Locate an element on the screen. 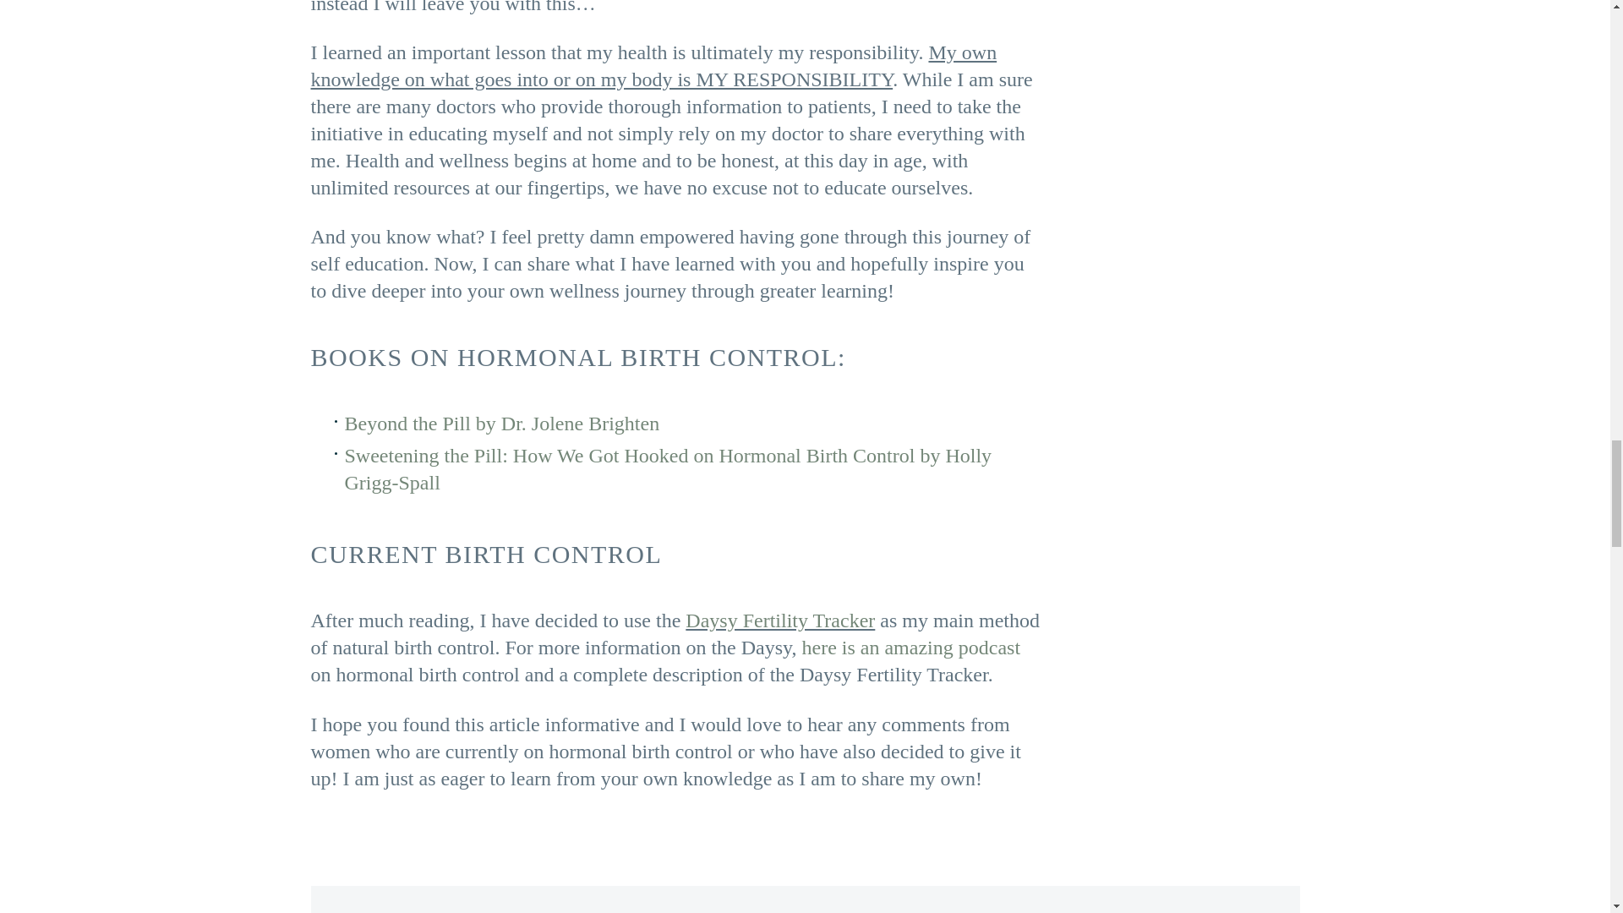  Daysy Fertility Tracker is located at coordinates (779, 621).